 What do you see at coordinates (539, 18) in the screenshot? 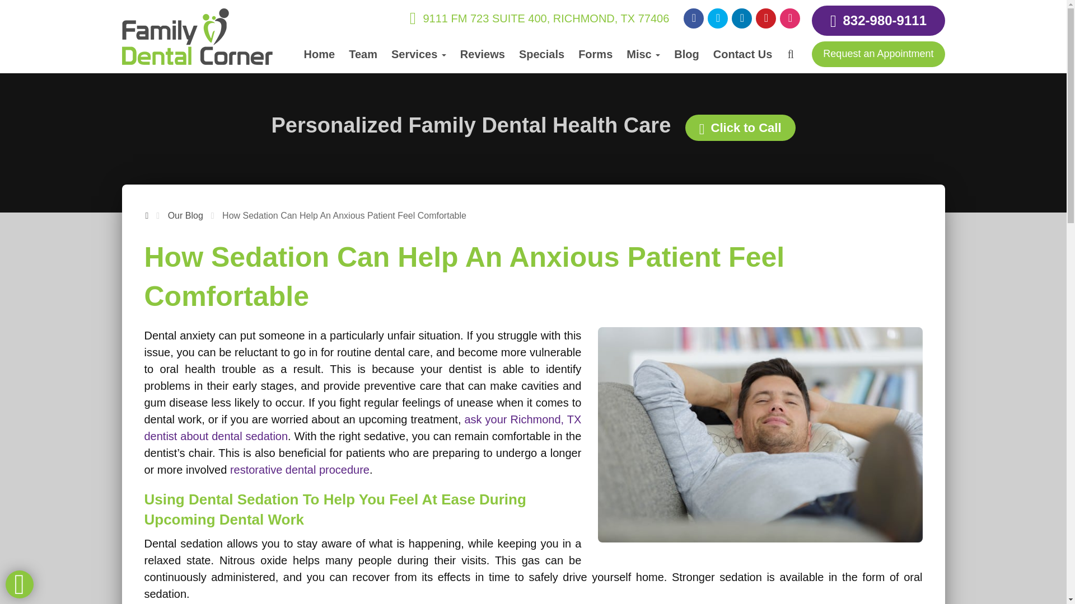
I see `9111 FM 723 SUITE 400, RICHMOND, TX 77406` at bounding box center [539, 18].